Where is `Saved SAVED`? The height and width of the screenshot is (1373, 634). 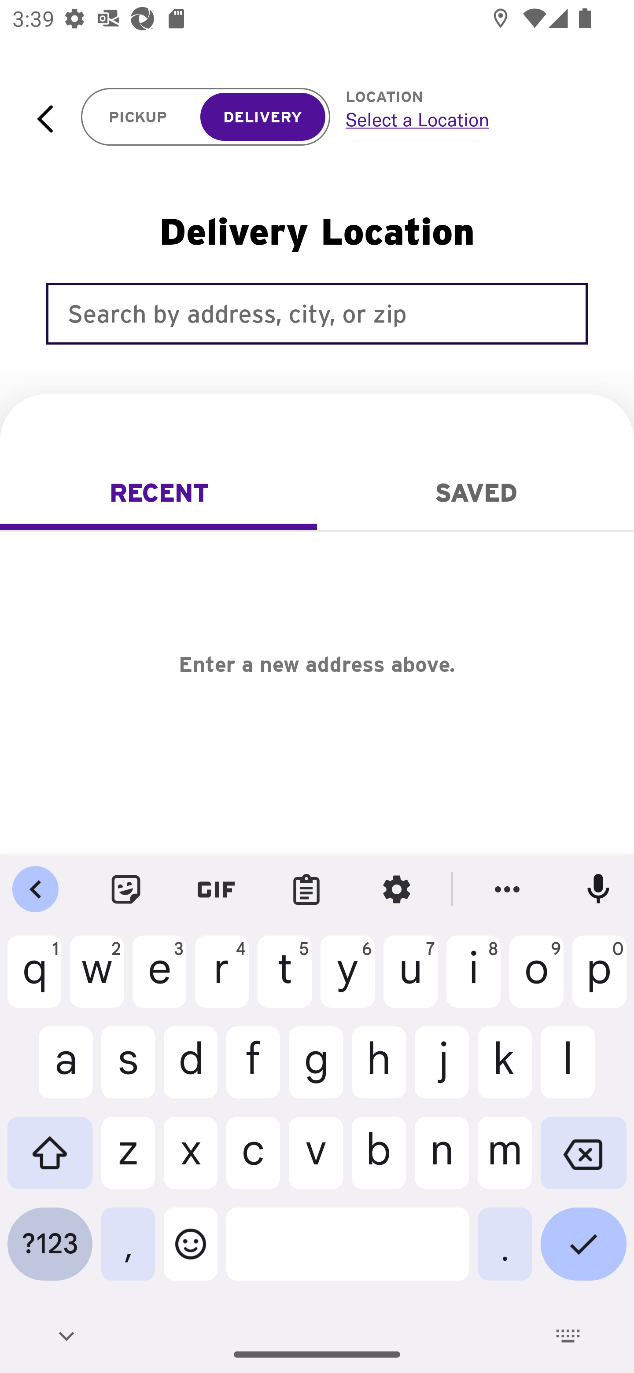
Saved SAVED is located at coordinates (475, 493).